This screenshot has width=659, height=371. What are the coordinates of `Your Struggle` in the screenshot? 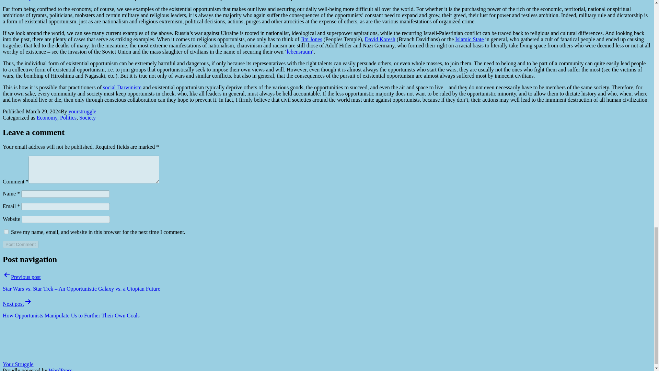 It's located at (18, 364).